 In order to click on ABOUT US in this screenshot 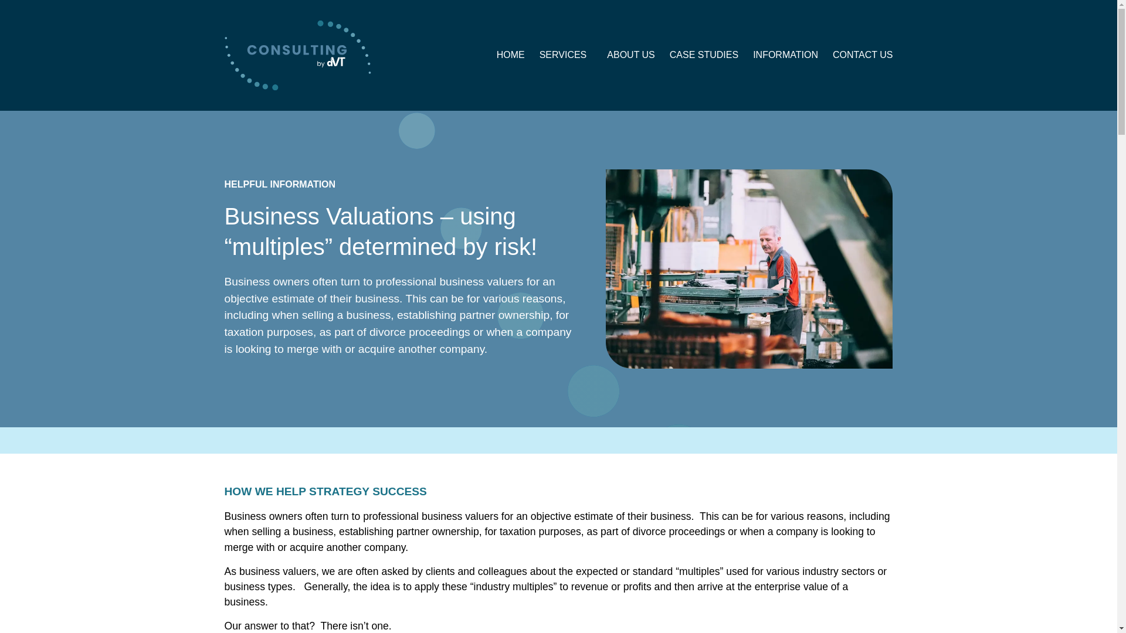, I will do `click(631, 55)`.